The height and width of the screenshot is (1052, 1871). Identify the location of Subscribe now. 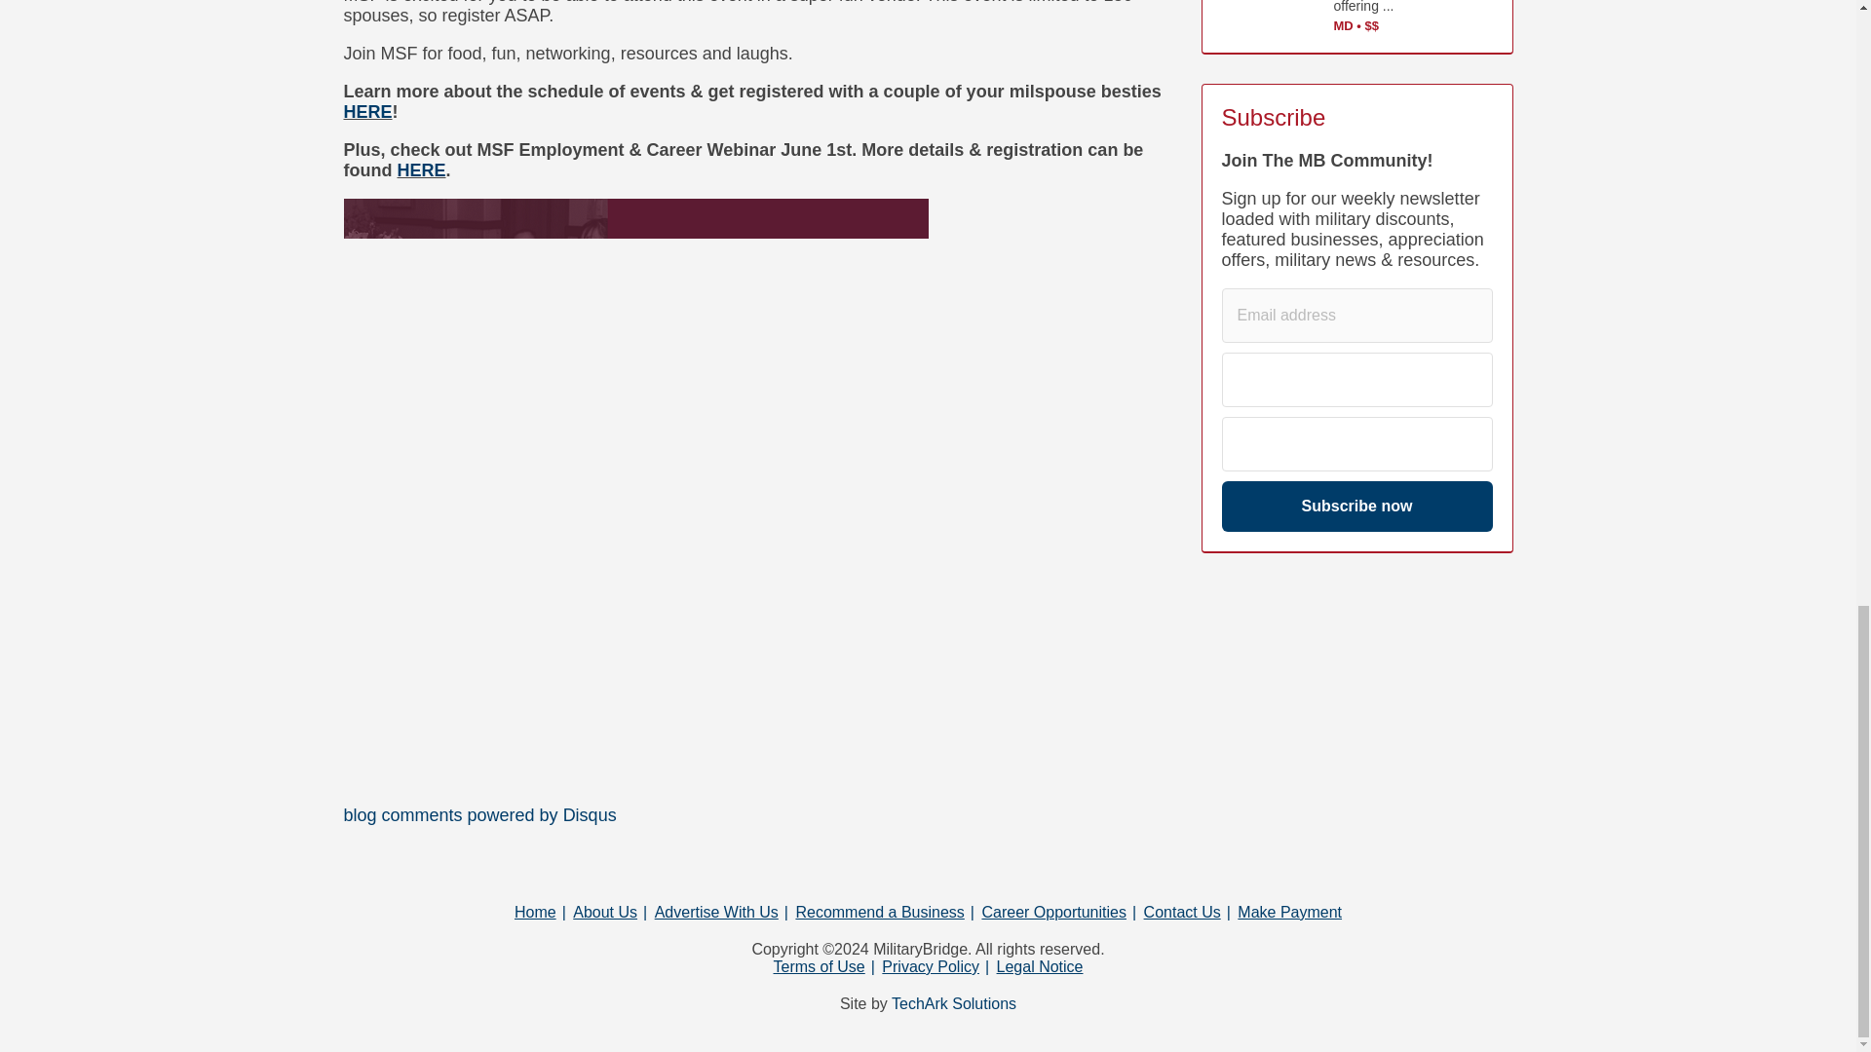
(1356, 507).